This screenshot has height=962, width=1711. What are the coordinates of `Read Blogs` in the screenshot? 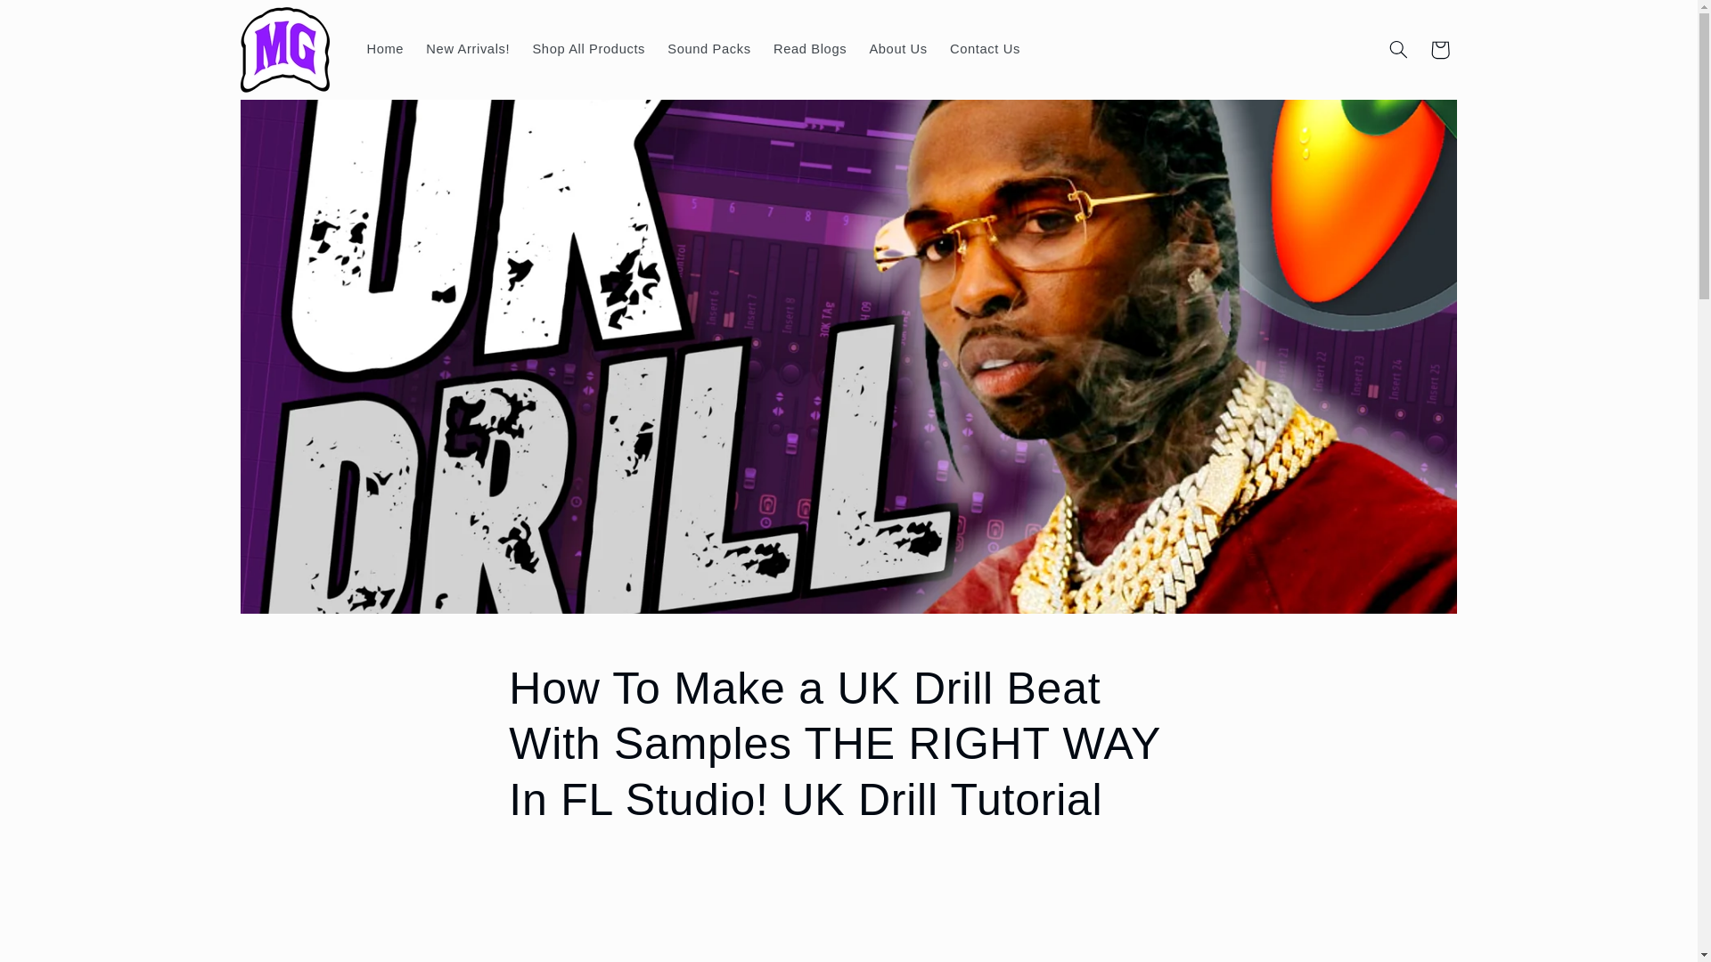 It's located at (809, 49).